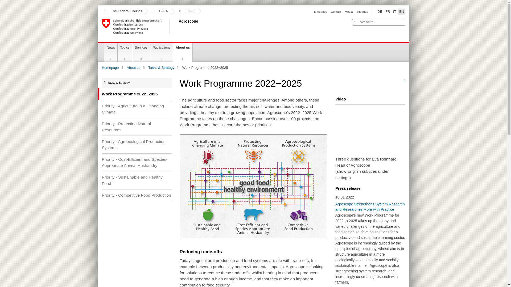 This screenshot has width=511, height=287. I want to click on DE, so click(380, 12).